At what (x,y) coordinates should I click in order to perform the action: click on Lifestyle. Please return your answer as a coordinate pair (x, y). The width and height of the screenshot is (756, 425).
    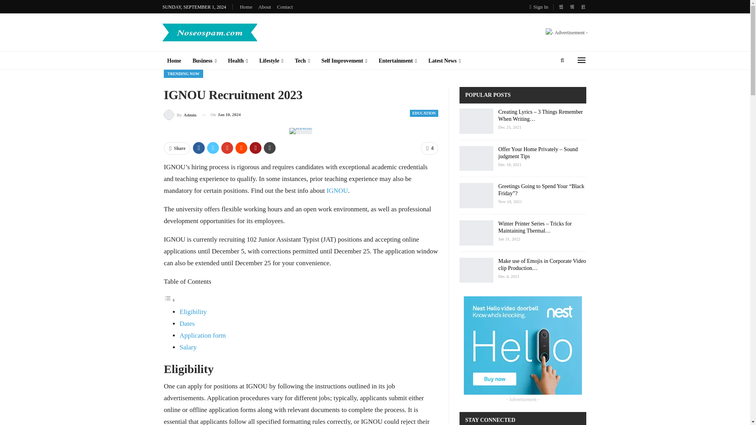
    Looking at the image, I should click on (271, 61).